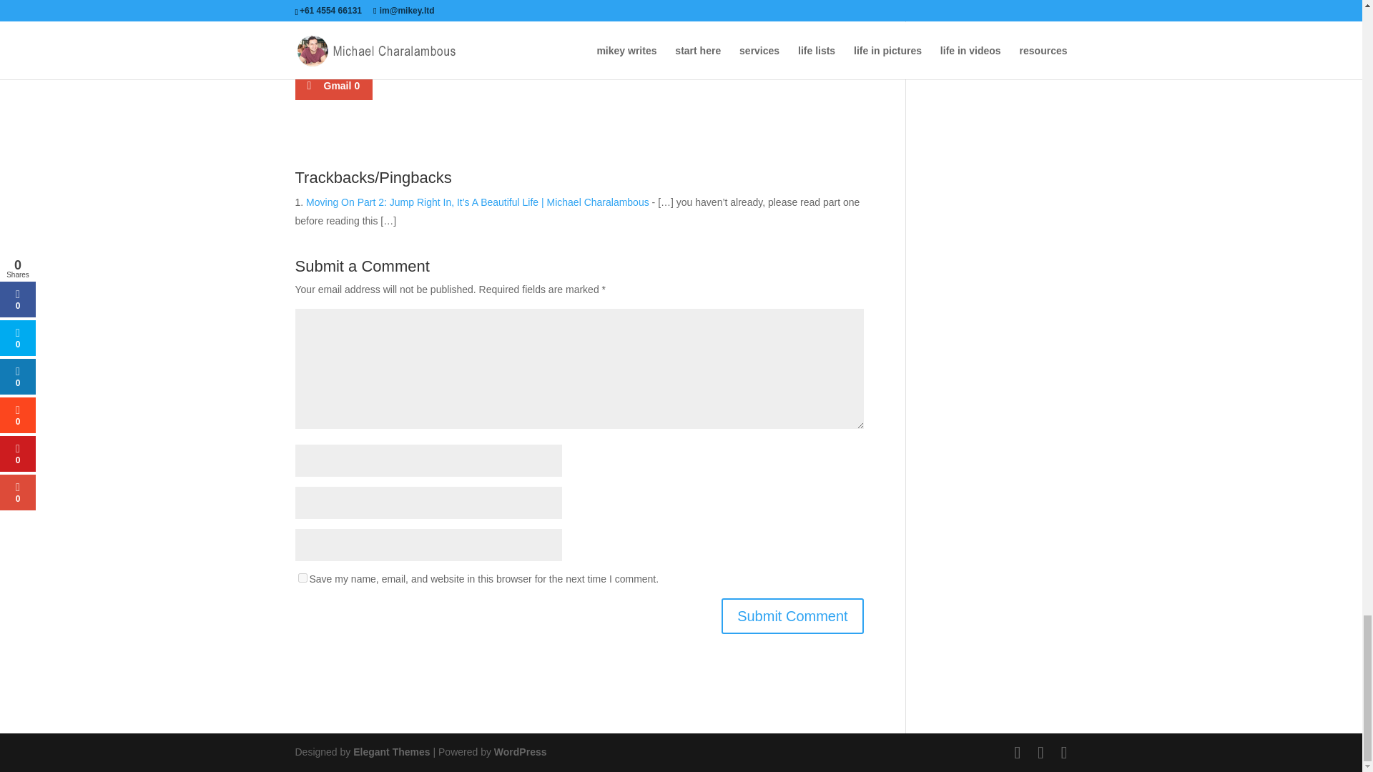 This screenshot has height=772, width=1373. Describe the element at coordinates (792, 616) in the screenshot. I see `Submit Comment` at that location.